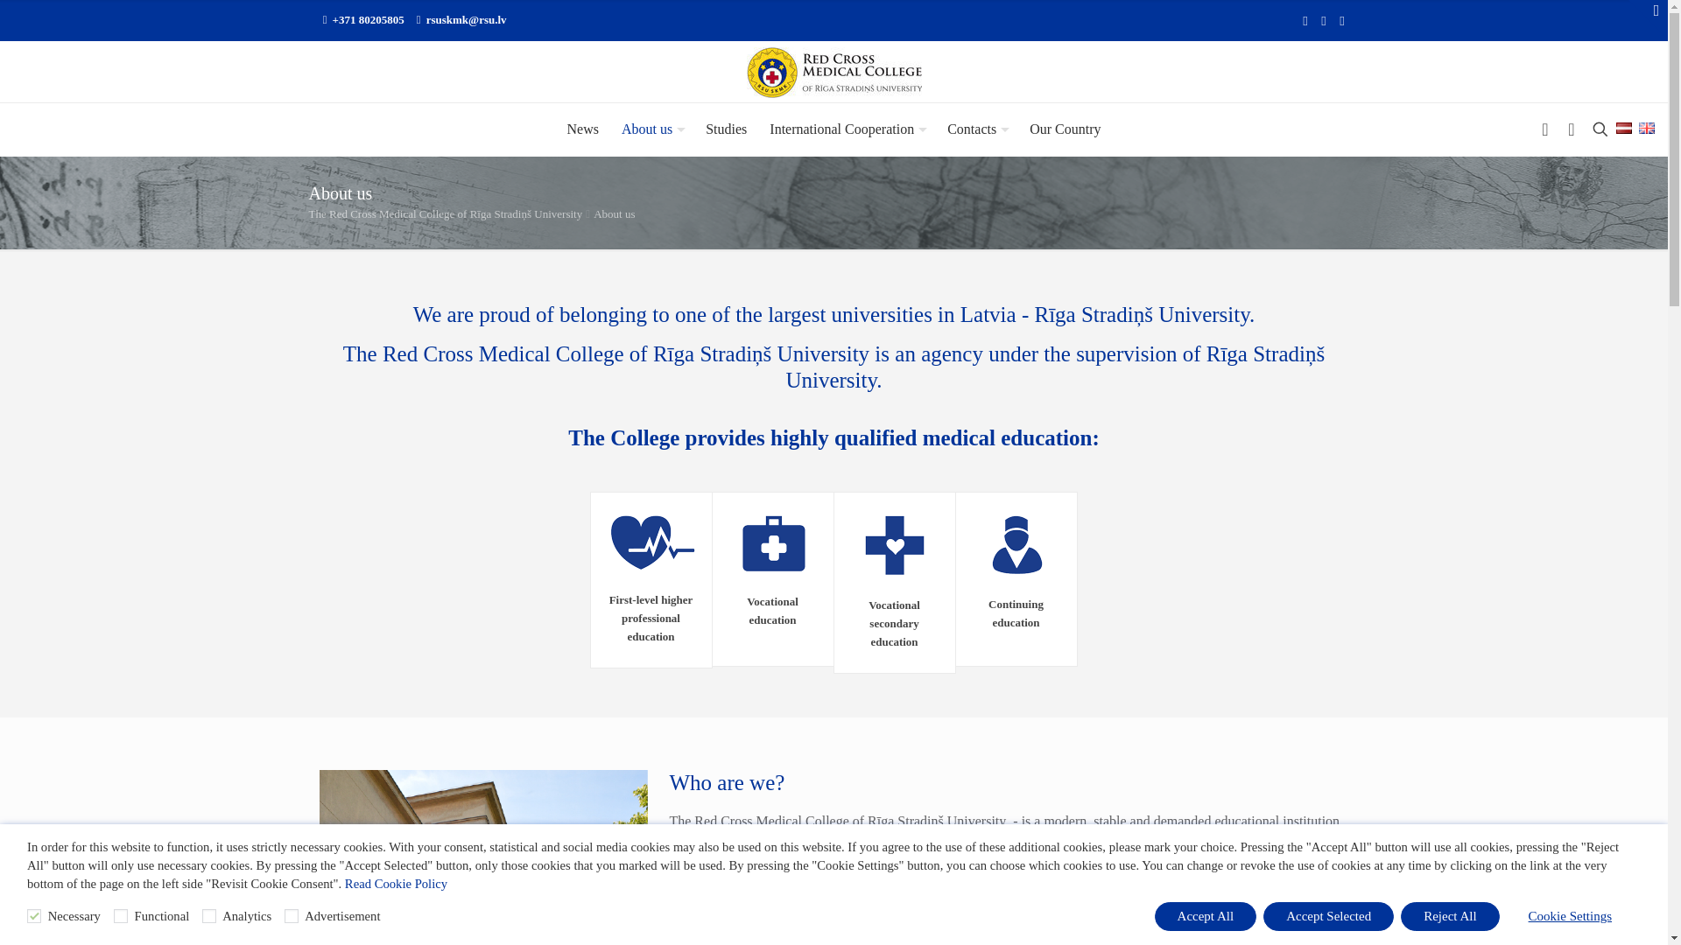 This screenshot has width=1681, height=945. Describe the element at coordinates (208, 915) in the screenshot. I see `on` at that location.